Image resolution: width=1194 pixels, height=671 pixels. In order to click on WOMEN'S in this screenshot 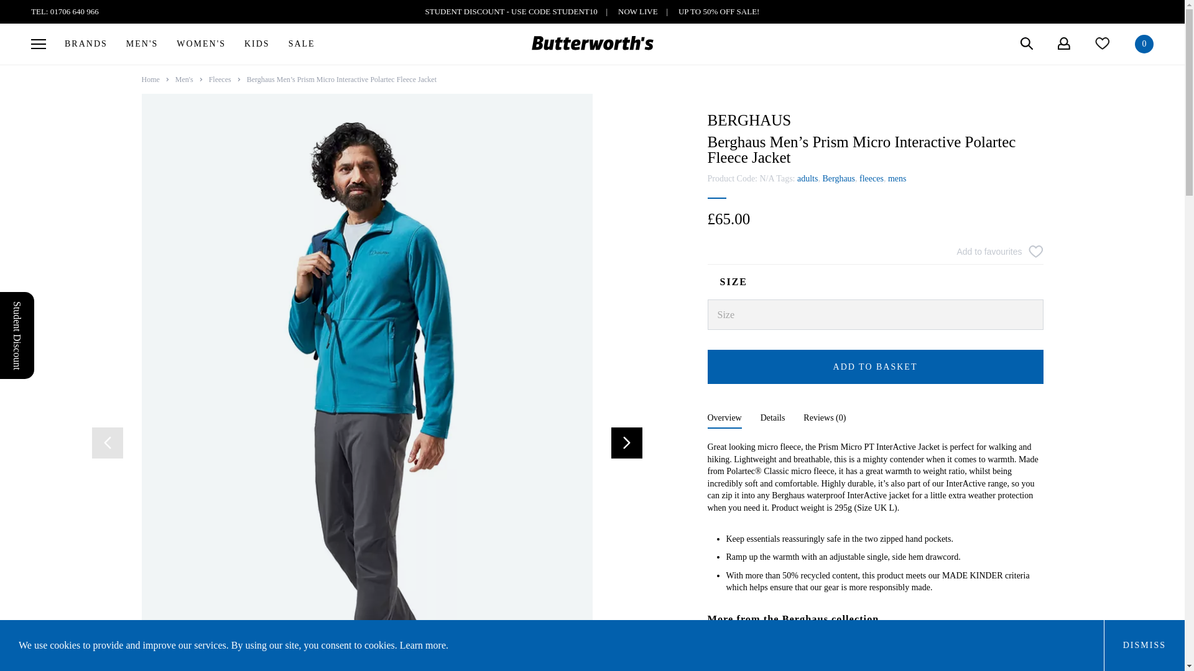, I will do `click(201, 43)`.